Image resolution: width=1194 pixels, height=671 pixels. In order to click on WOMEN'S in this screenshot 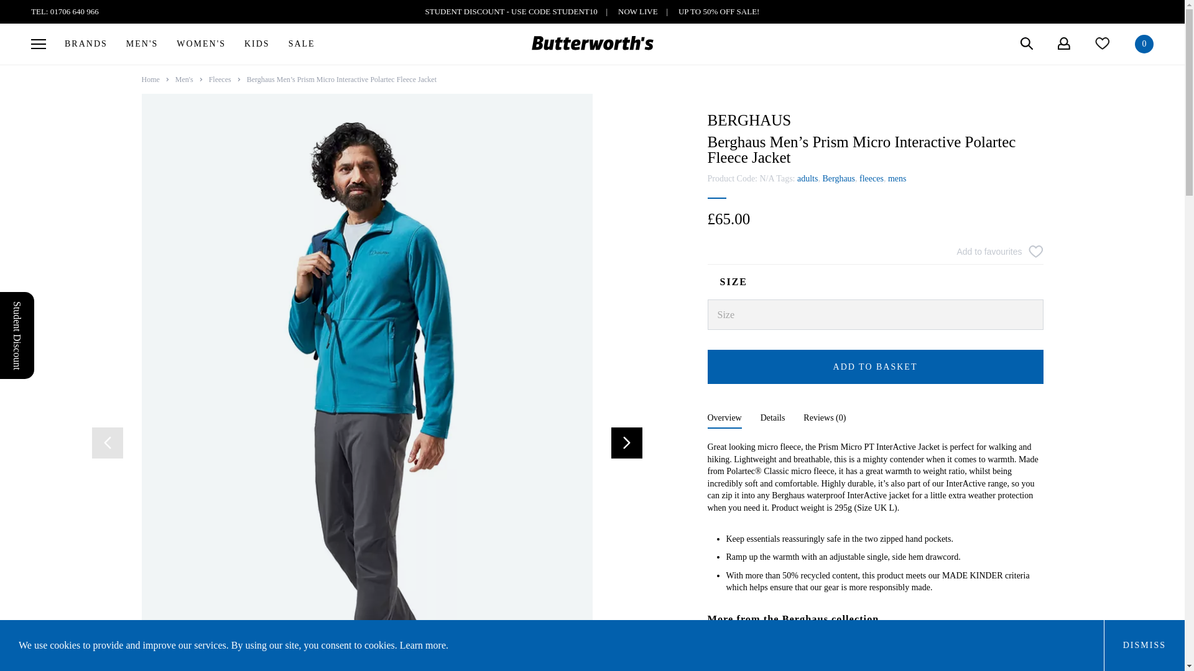, I will do `click(201, 43)`.